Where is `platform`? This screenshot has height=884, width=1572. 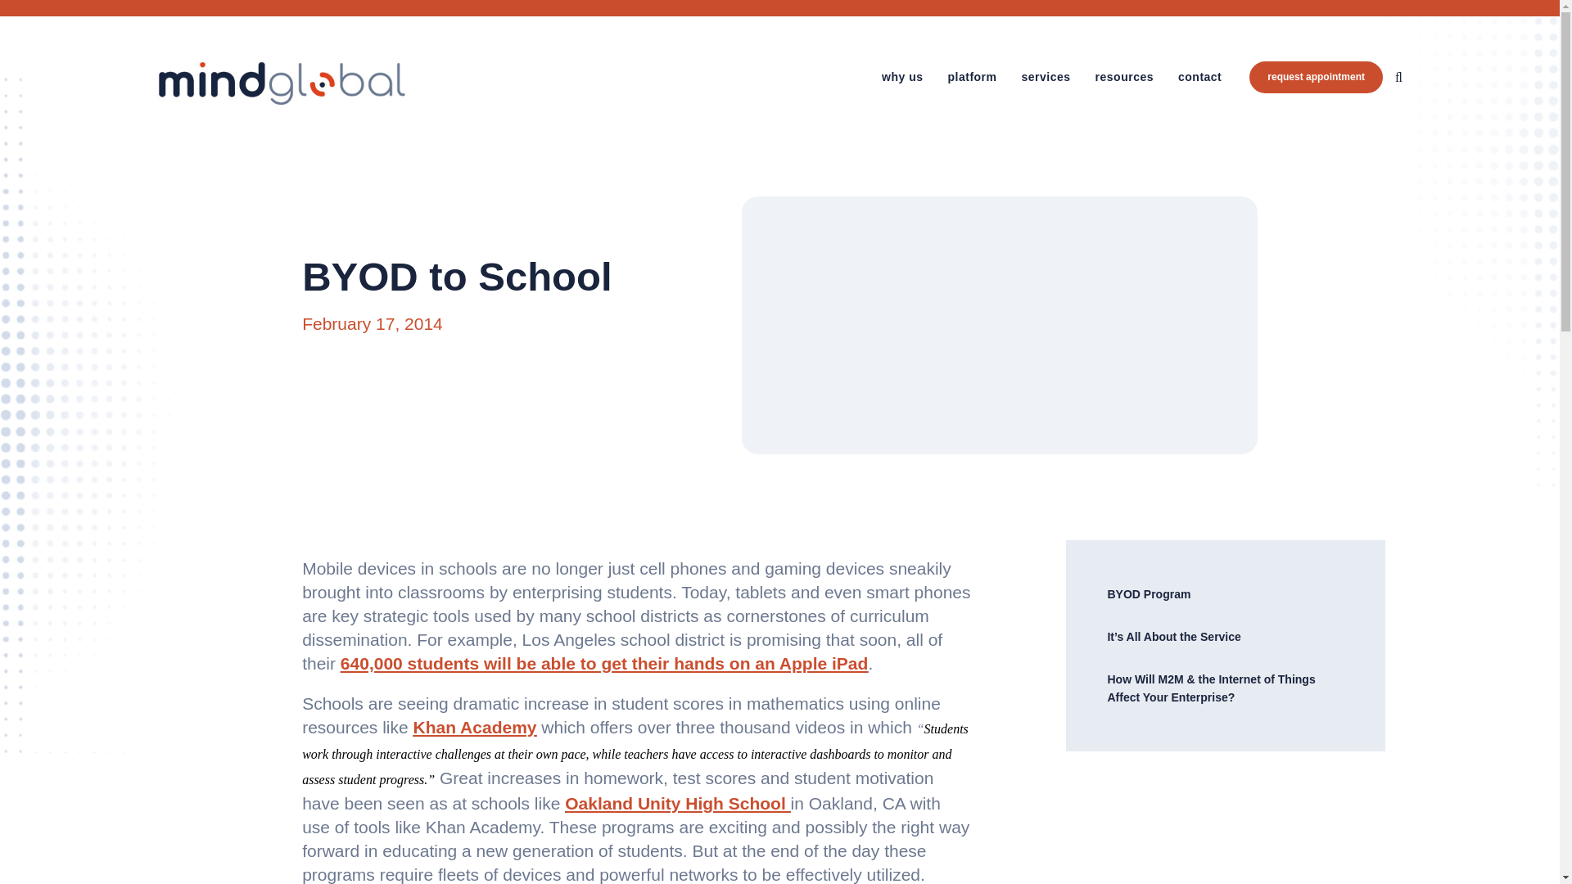 platform is located at coordinates (972, 77).